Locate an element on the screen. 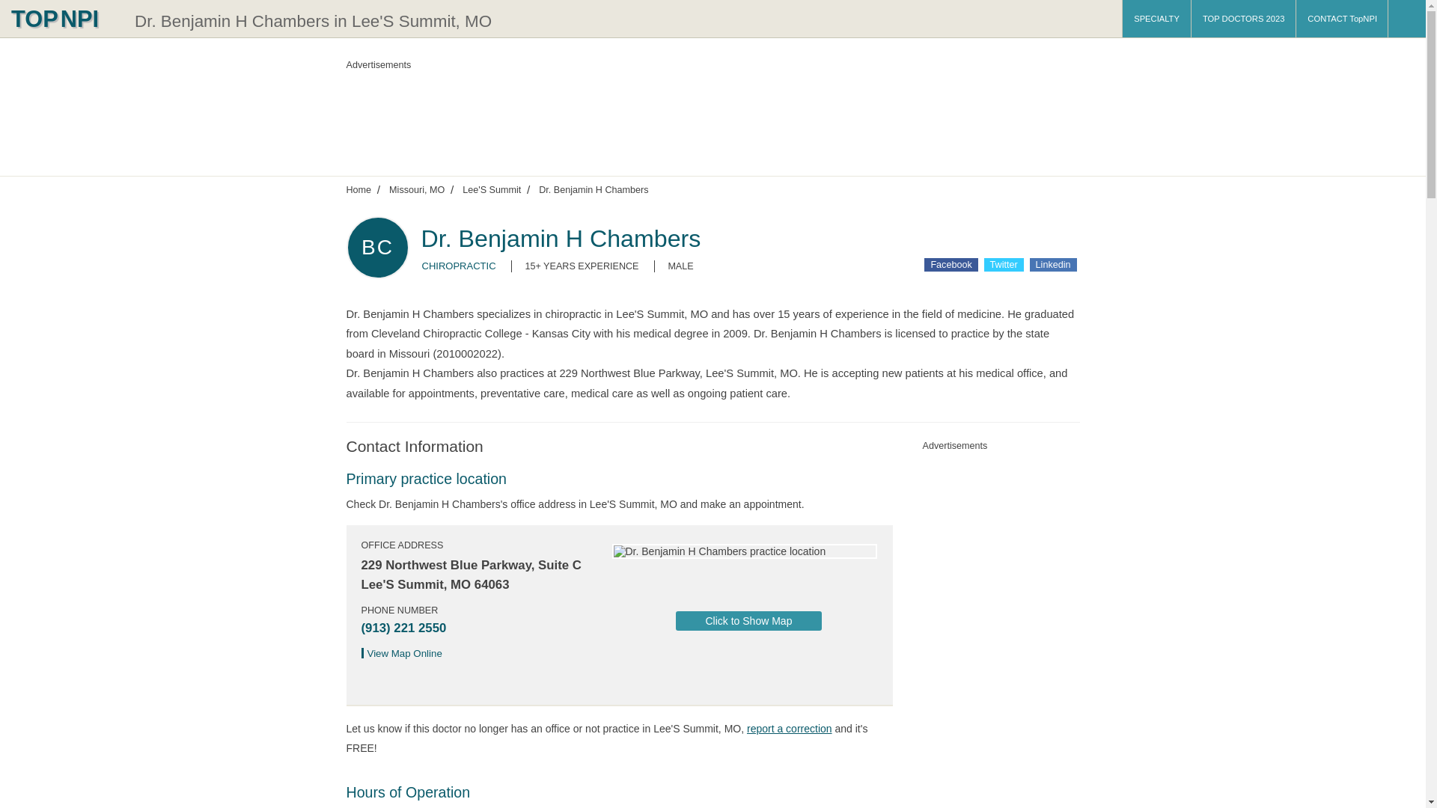 The image size is (1437, 808). Click to show map is located at coordinates (748, 621).